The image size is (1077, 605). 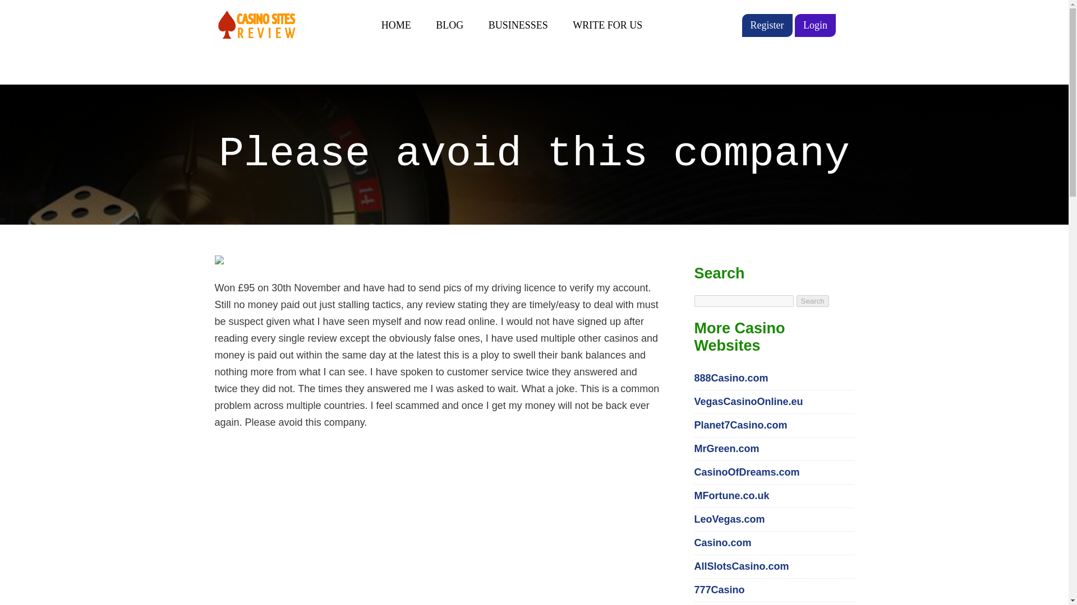 I want to click on MFortune.co.uk, so click(x=732, y=495).